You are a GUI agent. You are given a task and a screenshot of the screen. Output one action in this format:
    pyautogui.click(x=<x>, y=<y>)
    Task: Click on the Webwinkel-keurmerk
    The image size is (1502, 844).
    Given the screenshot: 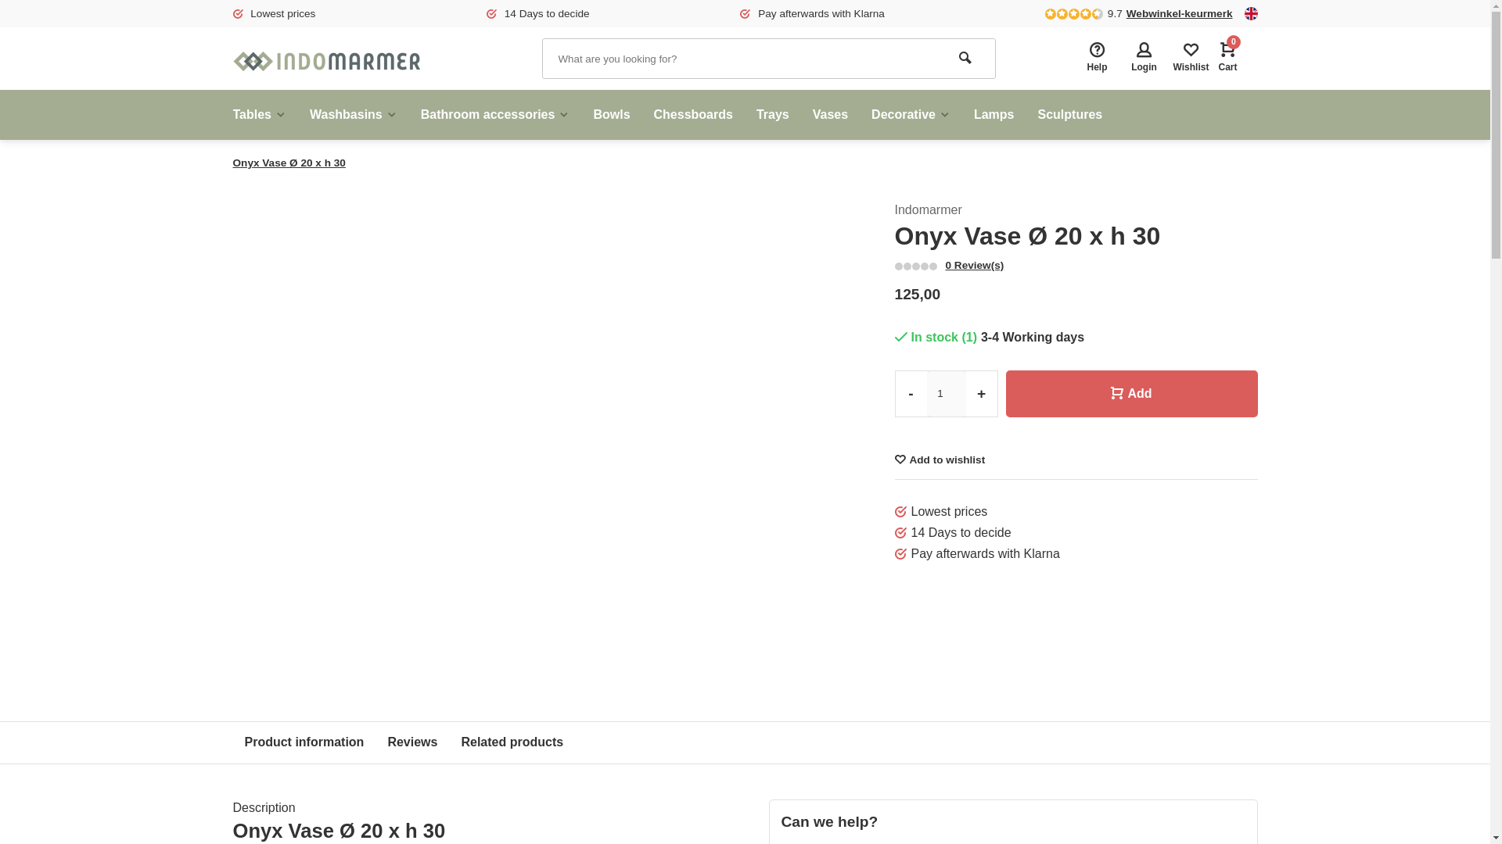 What is the action you would take?
    pyautogui.click(x=1180, y=13)
    